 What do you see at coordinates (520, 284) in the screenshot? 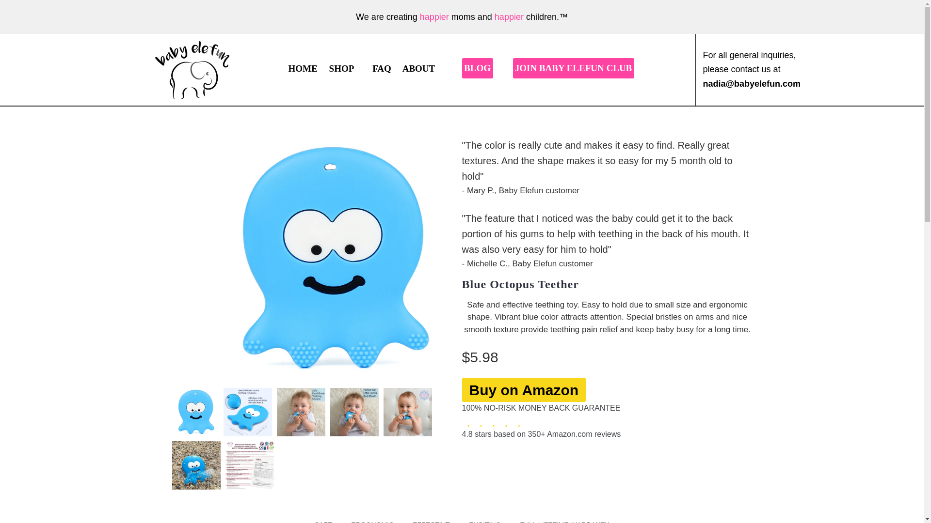
I see `Blue Octopus Teether` at bounding box center [520, 284].